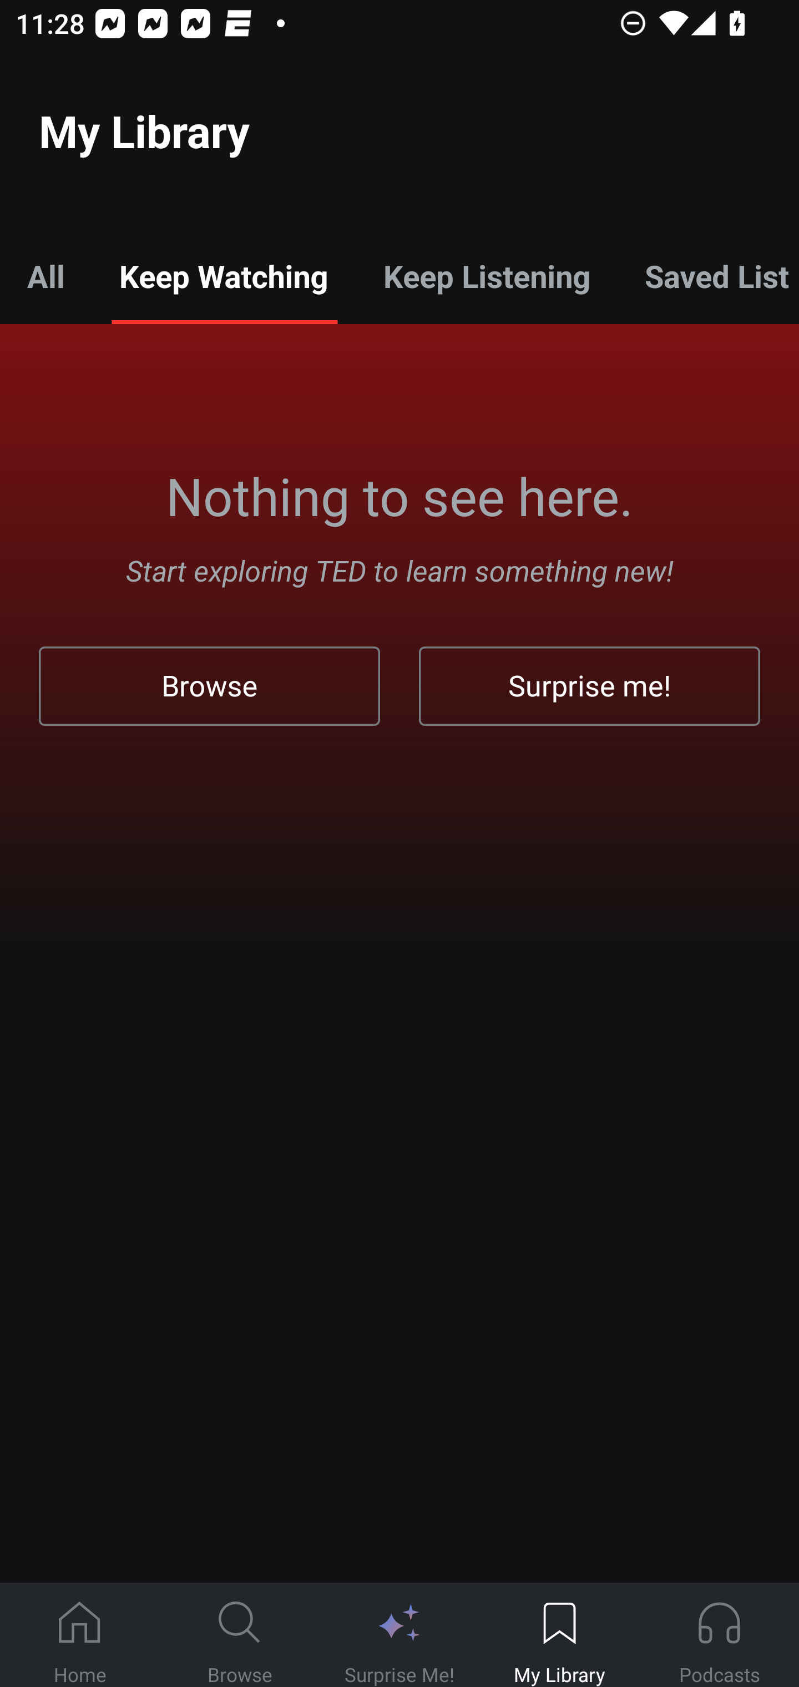 The image size is (799, 1687). Describe the element at coordinates (240, 1635) in the screenshot. I see `Browse` at that location.